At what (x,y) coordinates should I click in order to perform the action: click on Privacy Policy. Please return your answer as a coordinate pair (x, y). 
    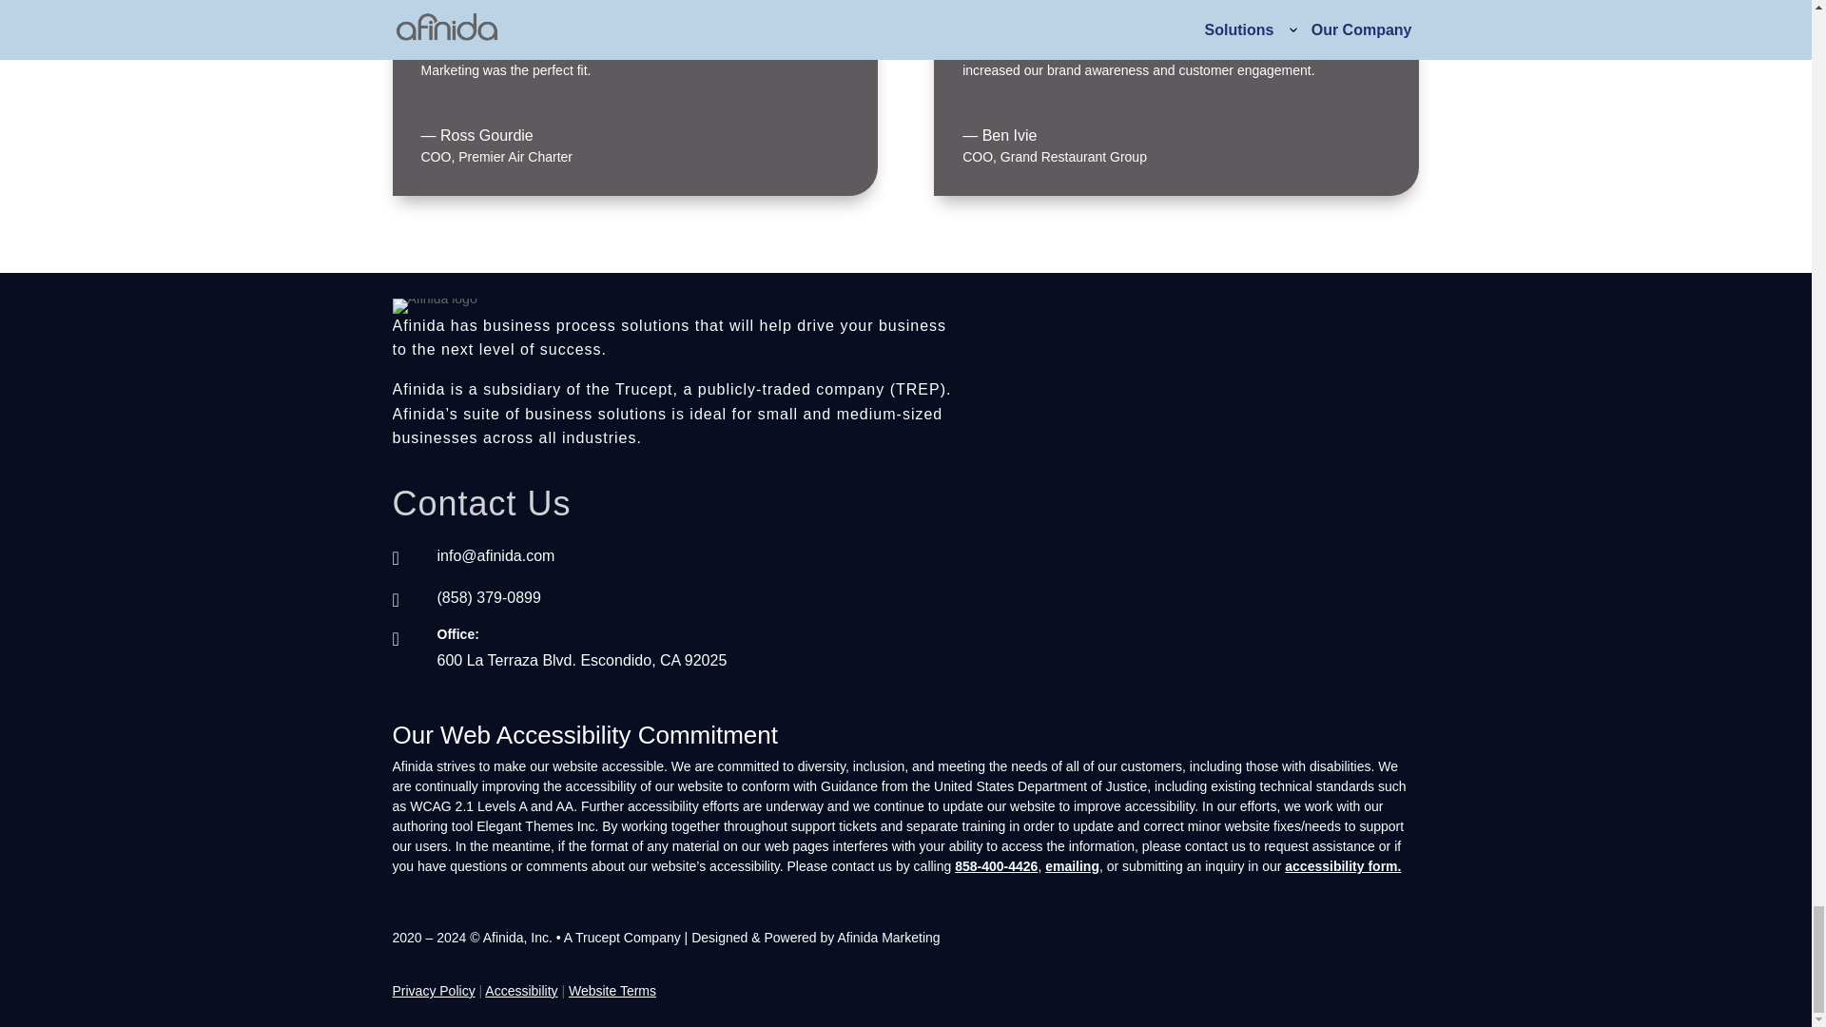
    Looking at the image, I should click on (434, 985).